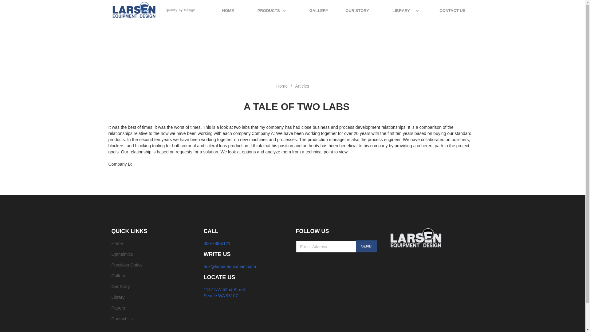 The height and width of the screenshot is (332, 590). What do you see at coordinates (118, 308) in the screenshot?
I see `Papers` at bounding box center [118, 308].